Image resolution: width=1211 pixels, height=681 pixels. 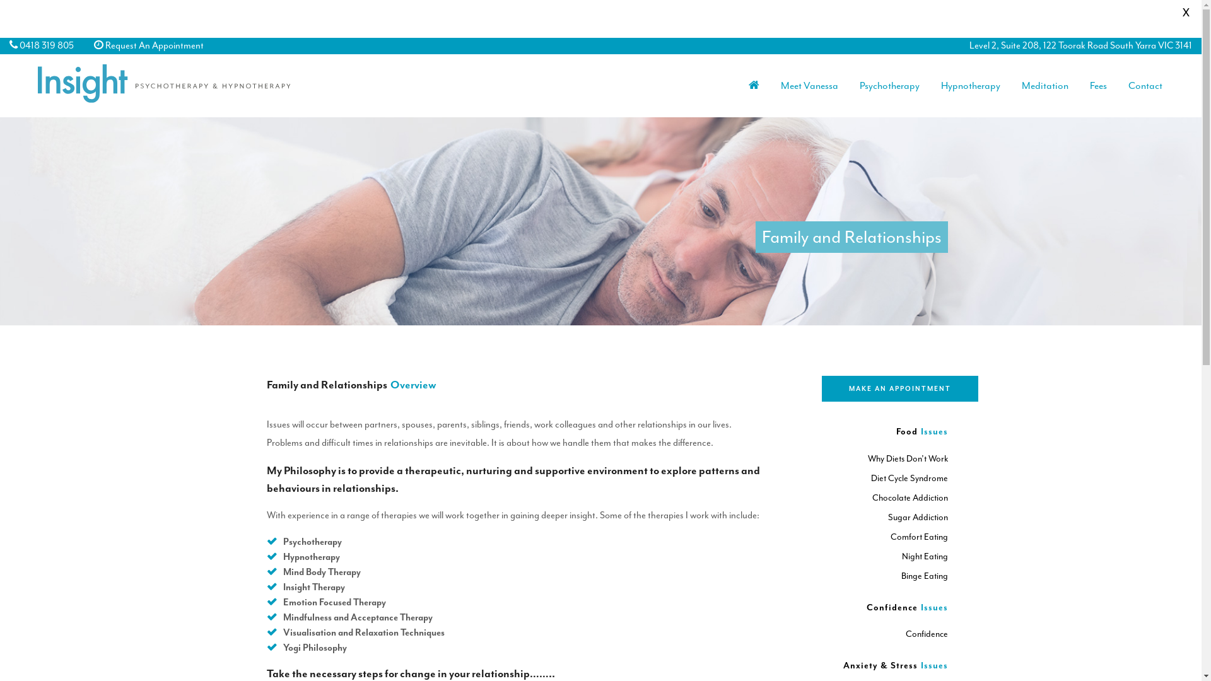 I want to click on Contact, so click(x=1145, y=86).